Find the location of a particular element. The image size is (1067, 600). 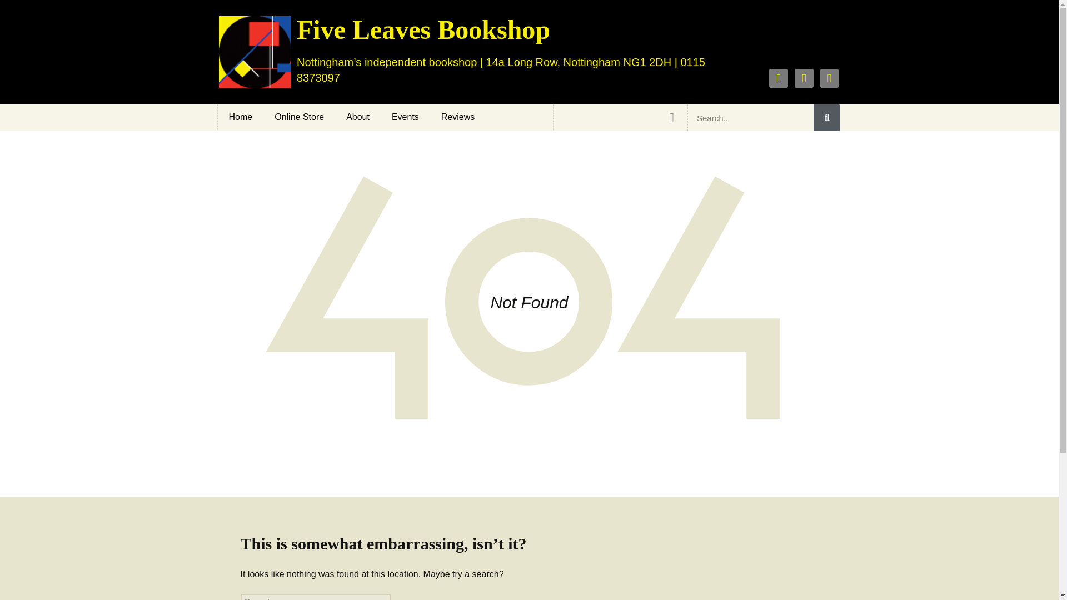

Five Leaves Bookshop is located at coordinates (423, 29).